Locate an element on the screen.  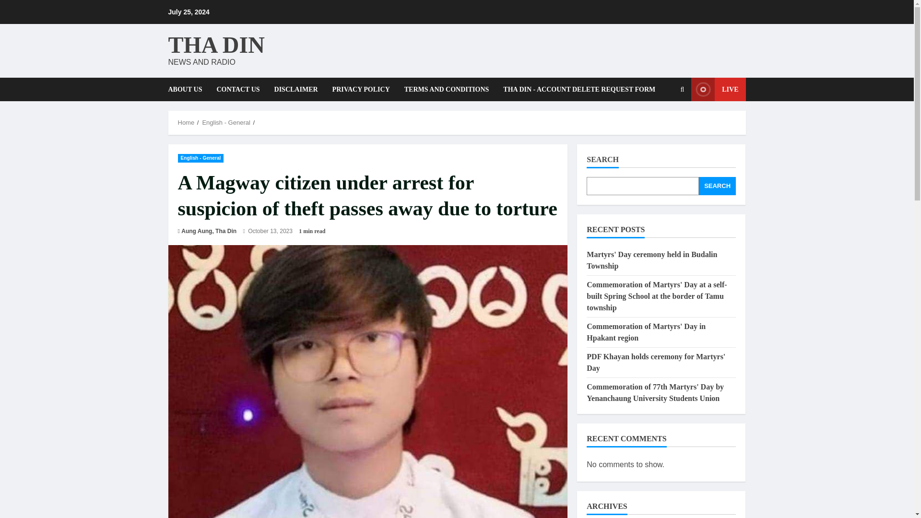
Aung Aung, Tha Din is located at coordinates (209, 231).